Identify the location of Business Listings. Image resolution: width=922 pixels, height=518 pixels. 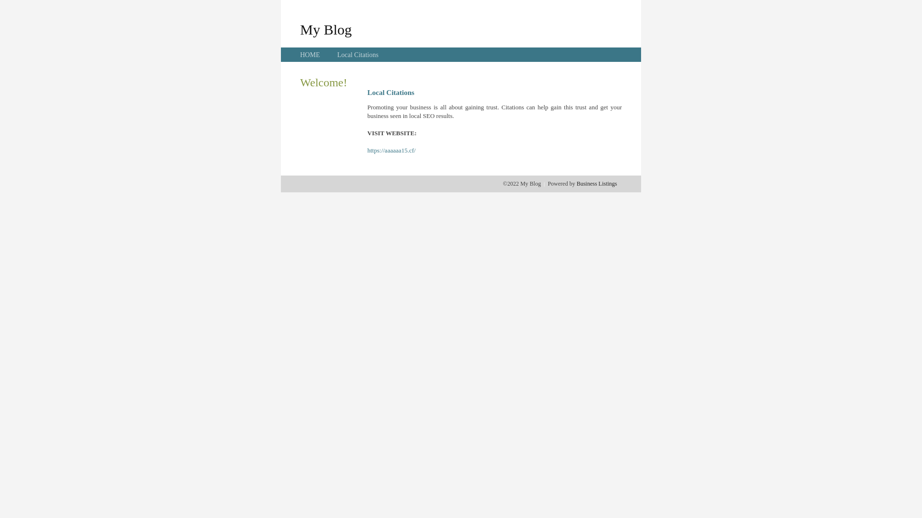
(597, 184).